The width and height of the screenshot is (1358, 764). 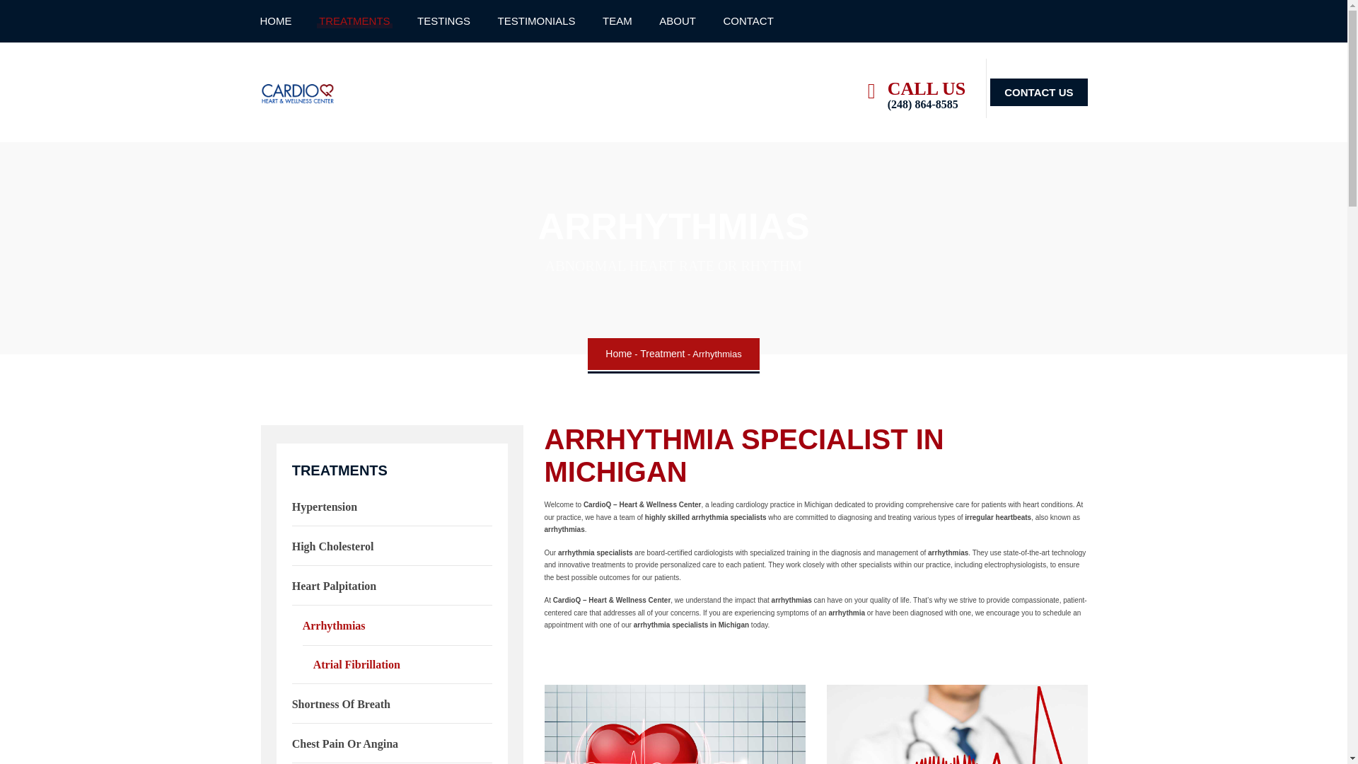 What do you see at coordinates (355, 21) in the screenshot?
I see `TREATMENTS` at bounding box center [355, 21].